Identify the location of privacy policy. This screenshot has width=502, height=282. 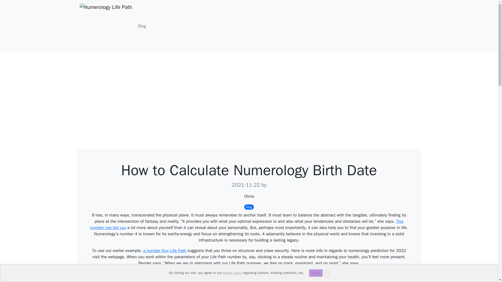
(232, 273).